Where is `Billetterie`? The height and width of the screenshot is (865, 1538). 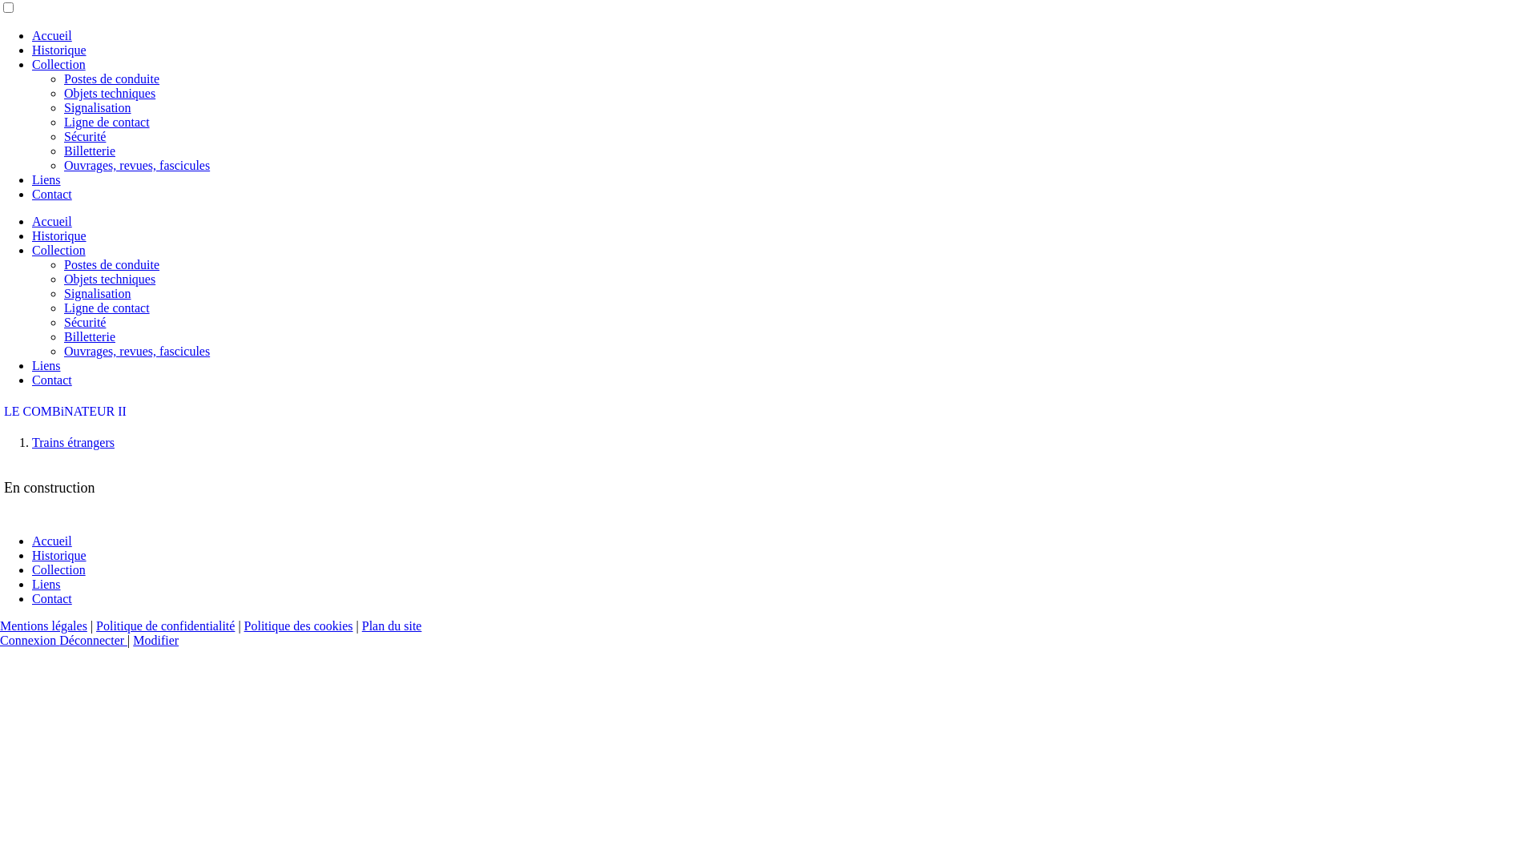 Billetterie is located at coordinates (90, 151).